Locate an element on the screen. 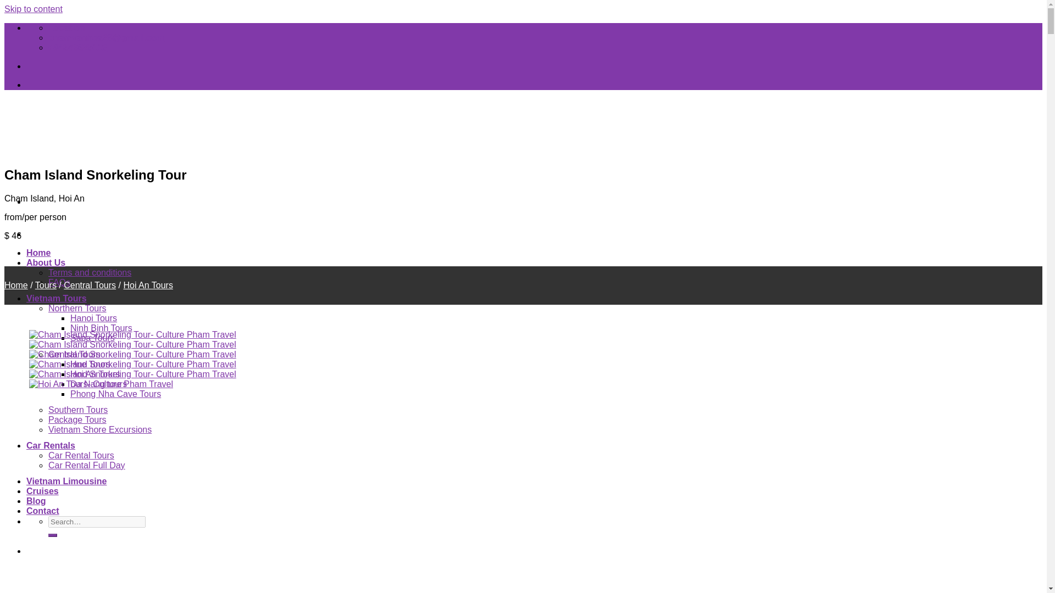  Sapa Tours is located at coordinates (92, 338).